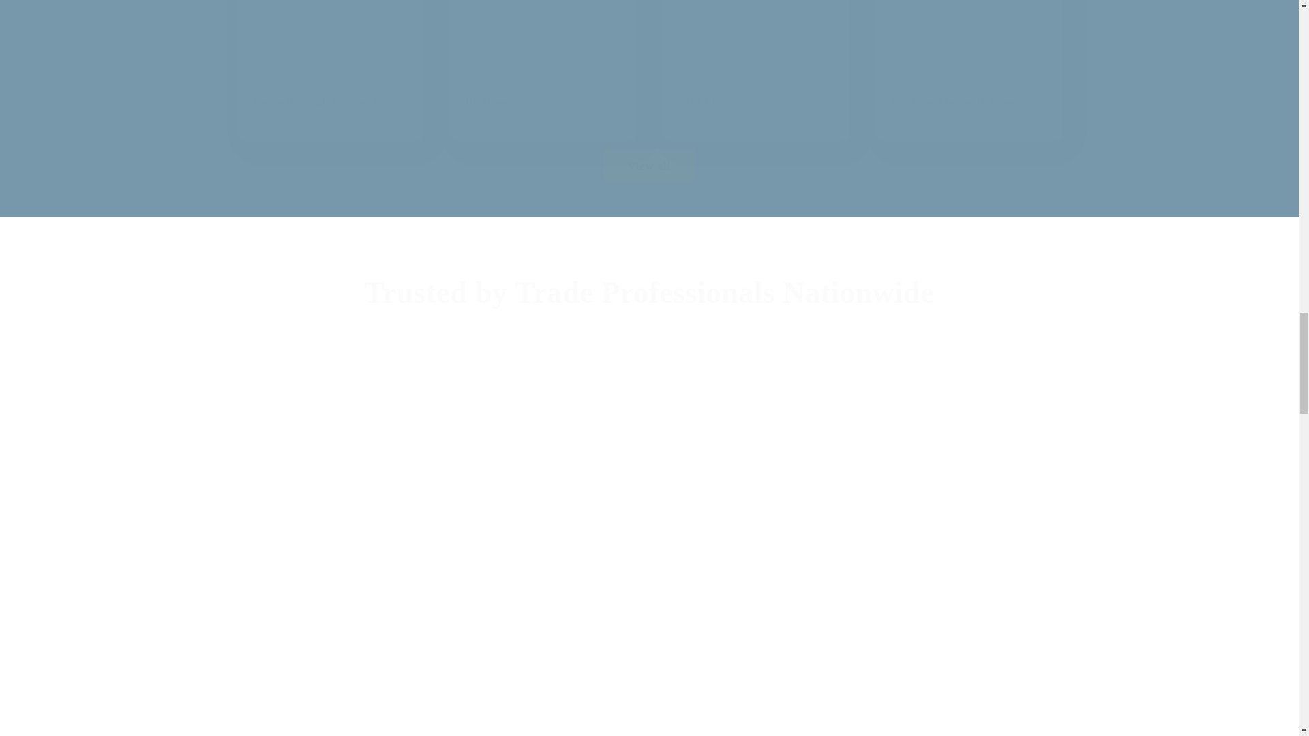 The height and width of the screenshot is (736, 1309). I want to click on Van False Floor with Drawers, so click(968, 71).